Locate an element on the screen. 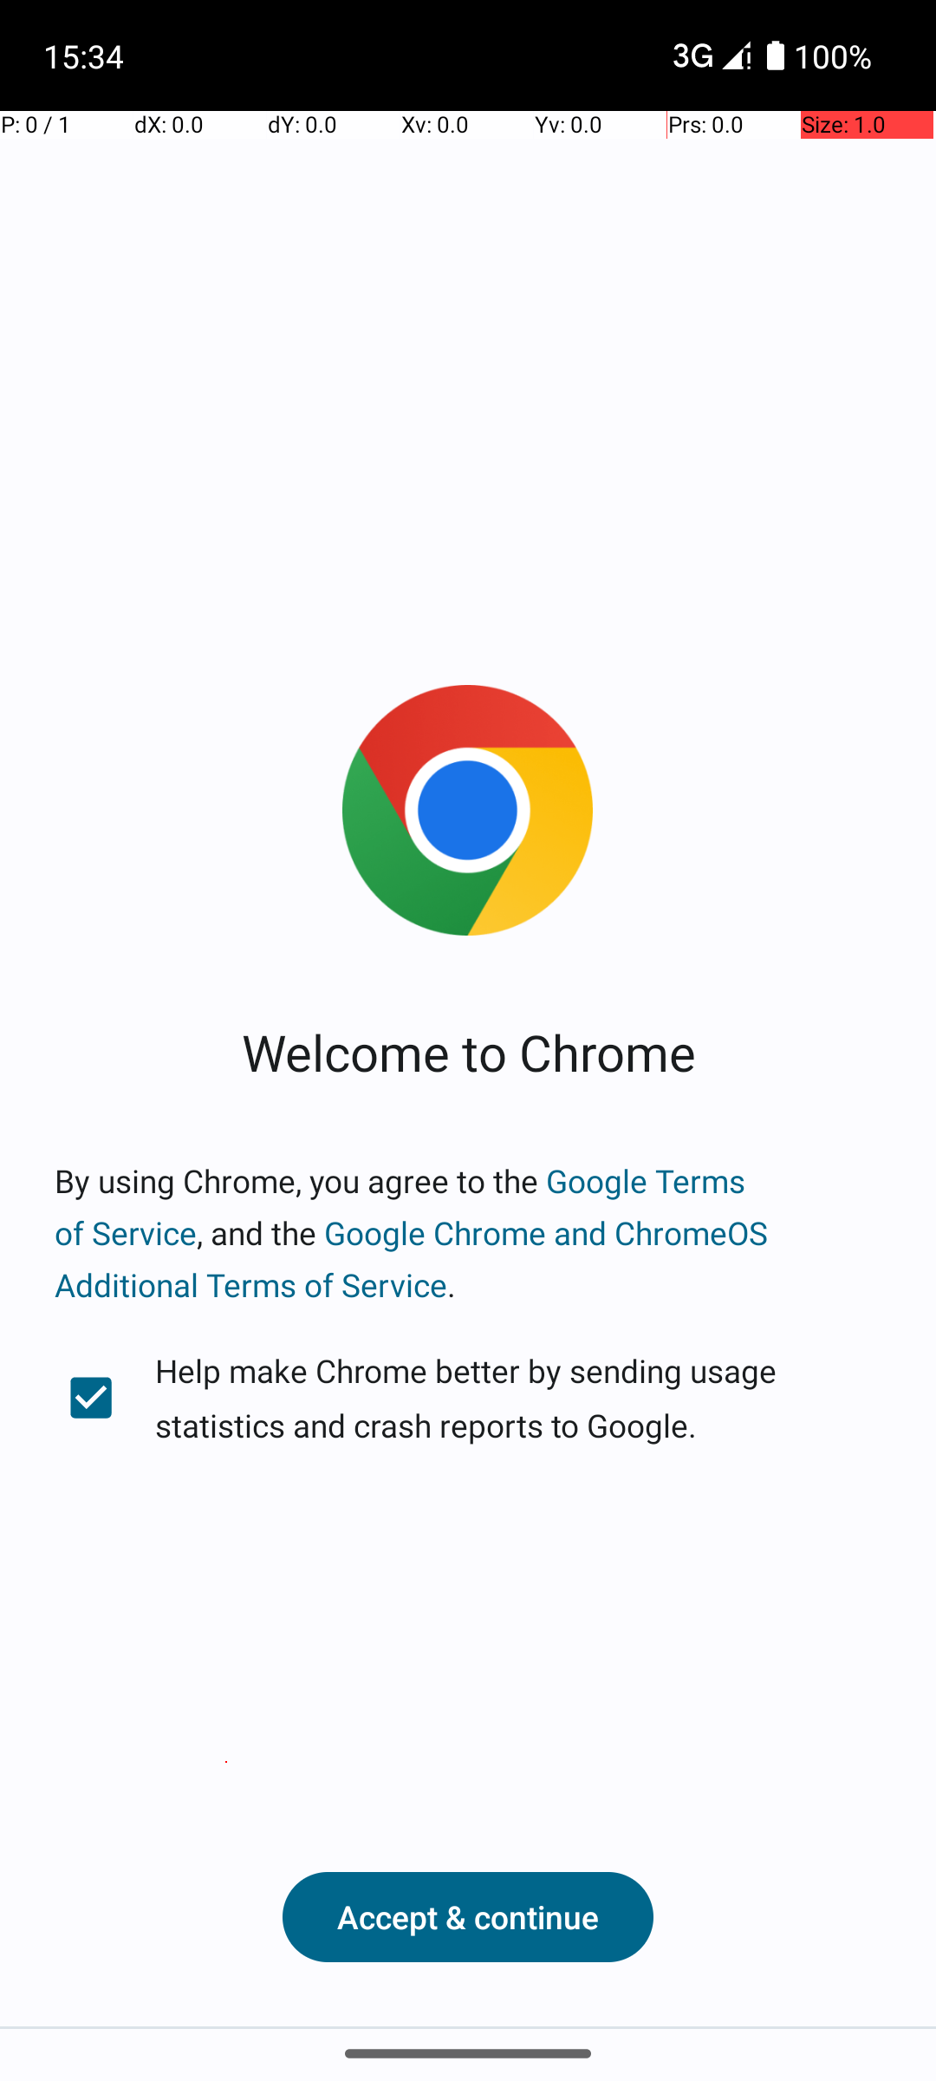 The height and width of the screenshot is (2081, 936). Help make Chrome better by sending usage statistics and crash reports to Google. is located at coordinates (468, 1398).